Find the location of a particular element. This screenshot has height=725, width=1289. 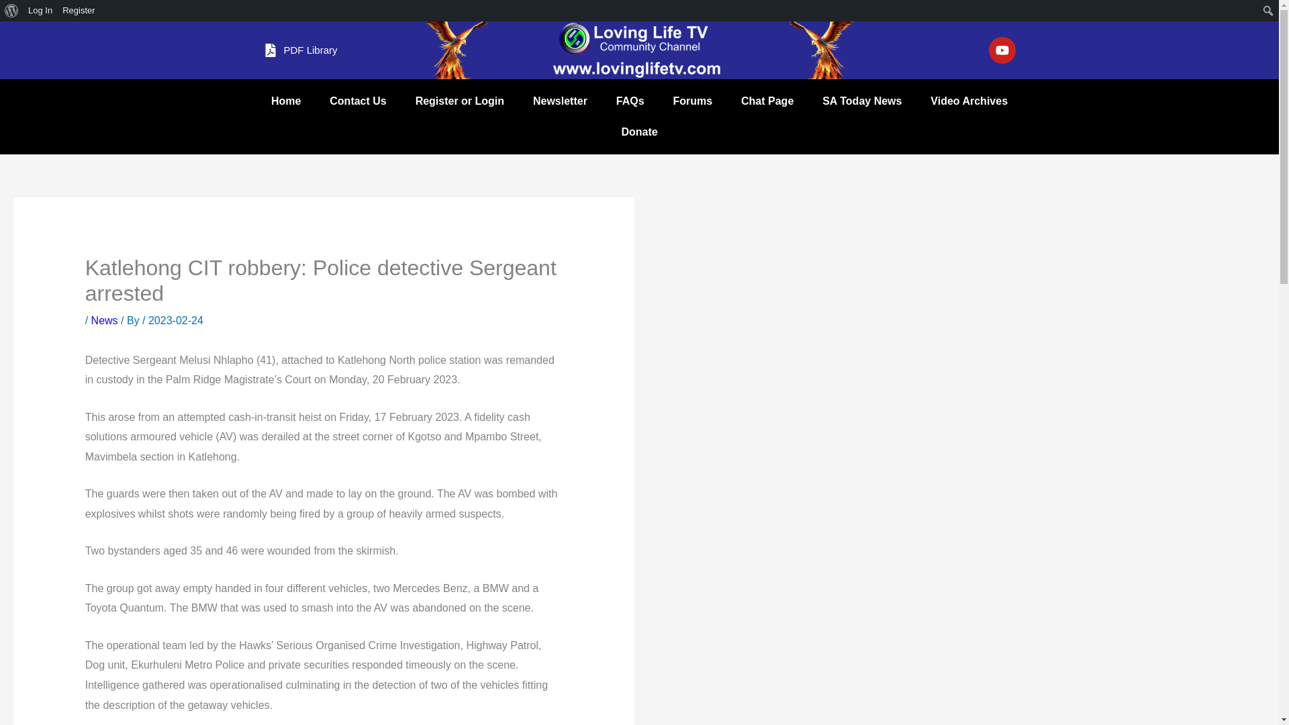

Forums is located at coordinates (693, 101).